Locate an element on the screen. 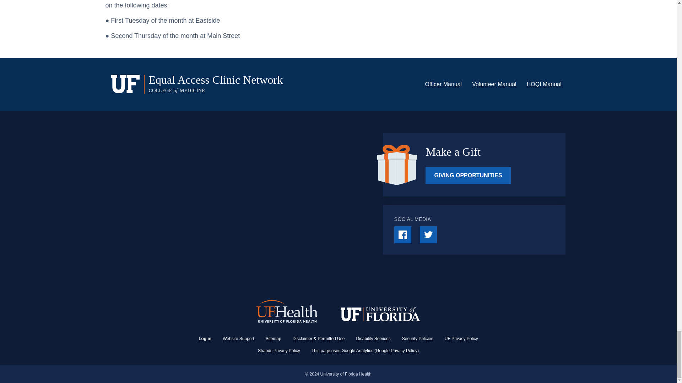 The height and width of the screenshot is (383, 682). UF Privacy Policy is located at coordinates (461, 339).